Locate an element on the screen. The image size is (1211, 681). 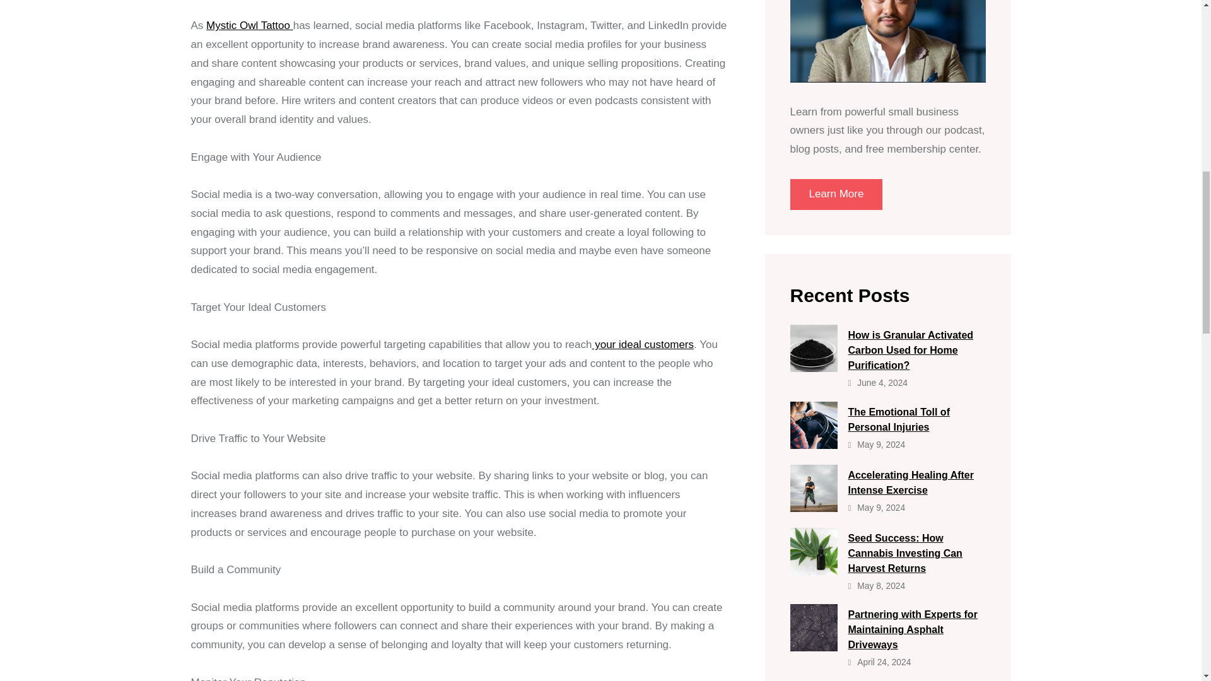
The Emotional Toll of Personal Injuries is located at coordinates (887, 419).